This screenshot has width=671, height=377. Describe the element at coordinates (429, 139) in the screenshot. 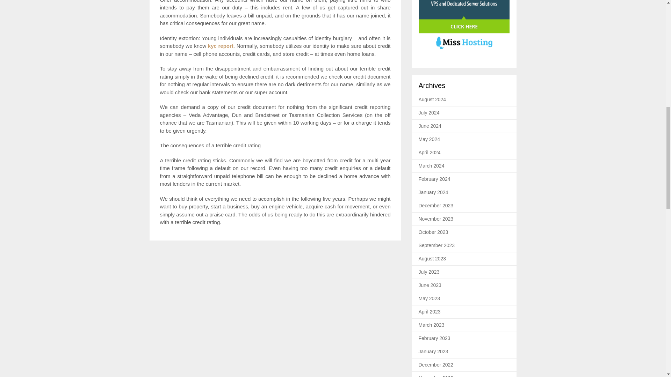

I see `May 2024` at that location.